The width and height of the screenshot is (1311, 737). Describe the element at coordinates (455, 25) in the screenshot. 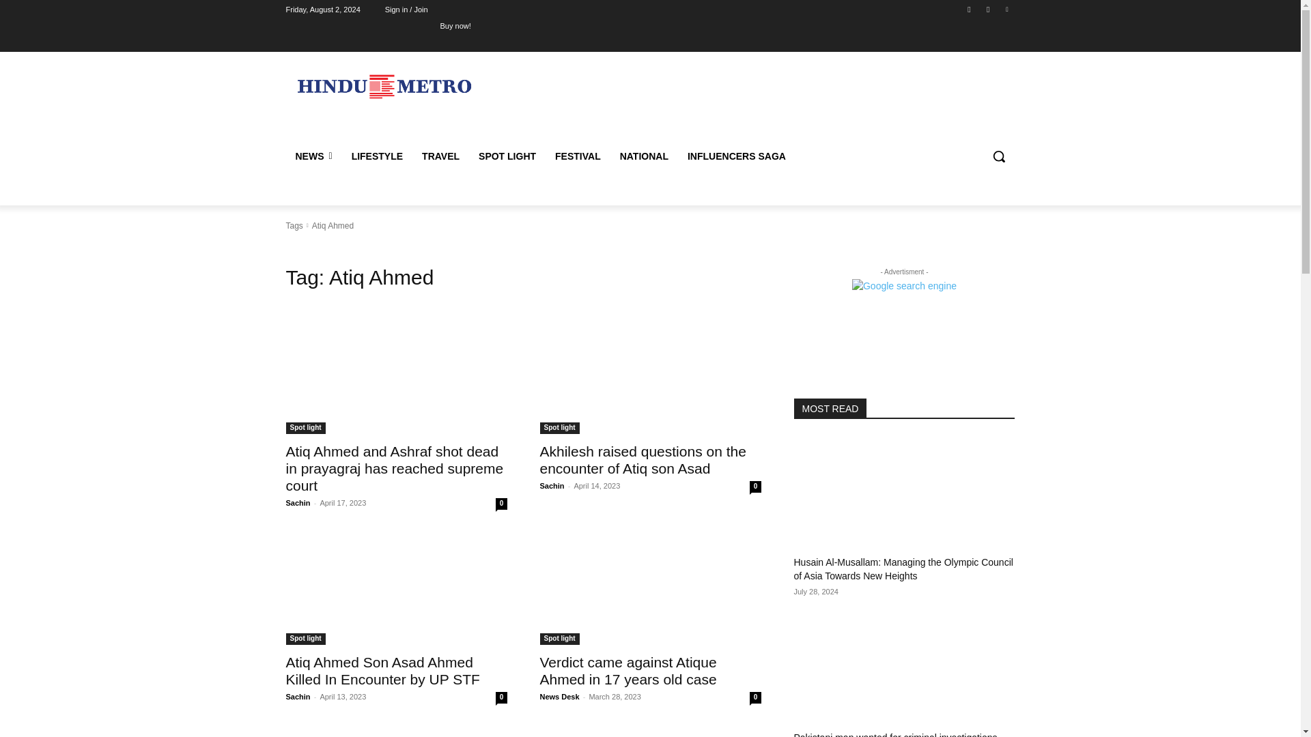

I see `Buy now!` at that location.